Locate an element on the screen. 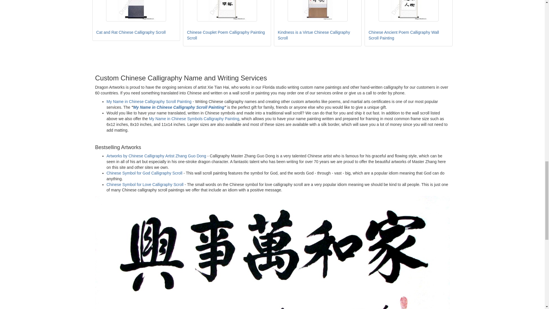  Kindness is a Virtue Chinese Calligraphy Scroll is located at coordinates (317, 11).